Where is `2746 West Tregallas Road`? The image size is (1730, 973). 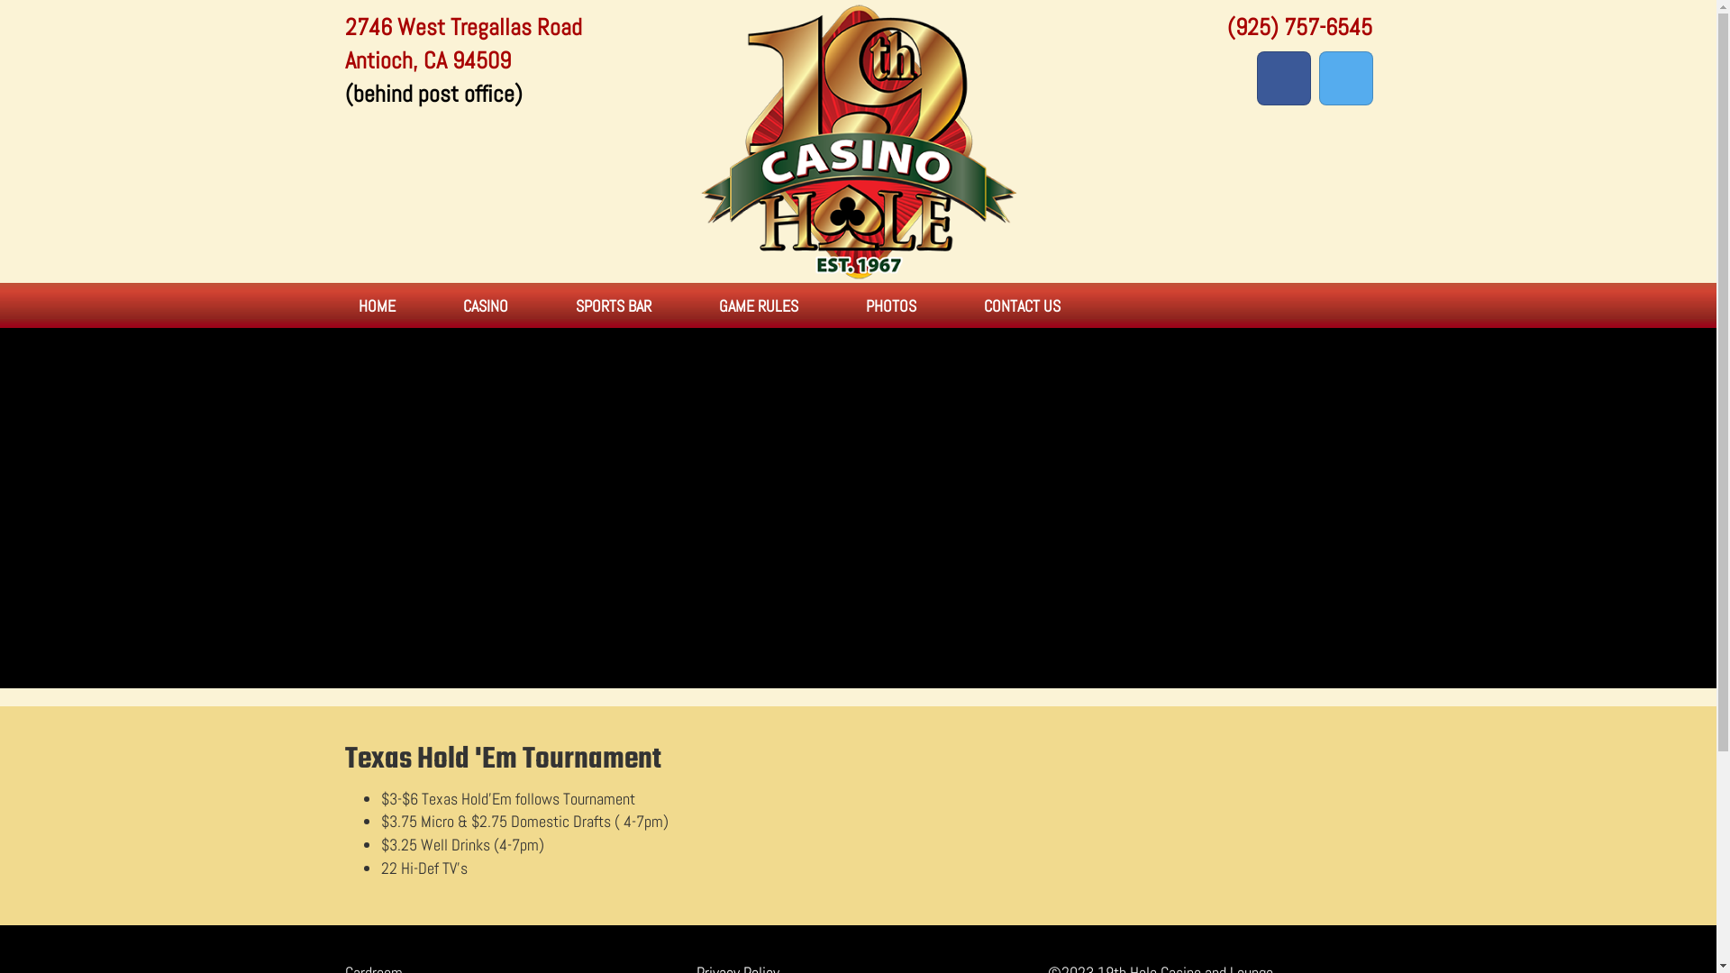
2746 West Tregallas Road is located at coordinates (463, 27).